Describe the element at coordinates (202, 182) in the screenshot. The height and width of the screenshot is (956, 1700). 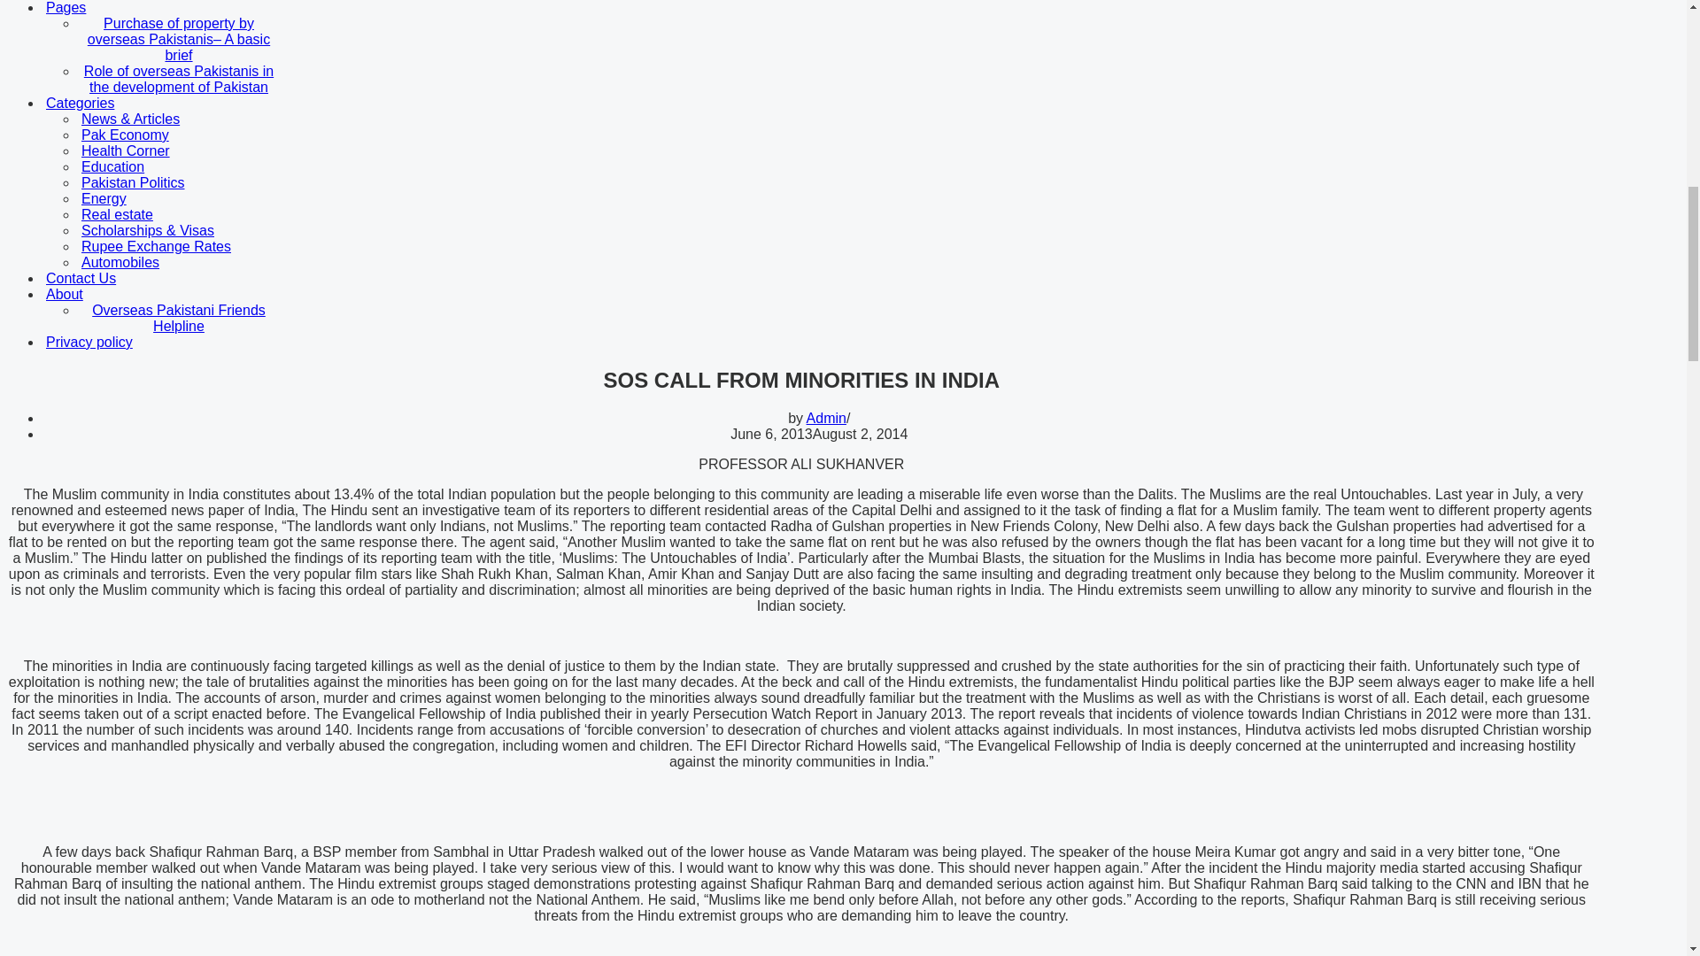
I see `Pakistan Politics` at that location.